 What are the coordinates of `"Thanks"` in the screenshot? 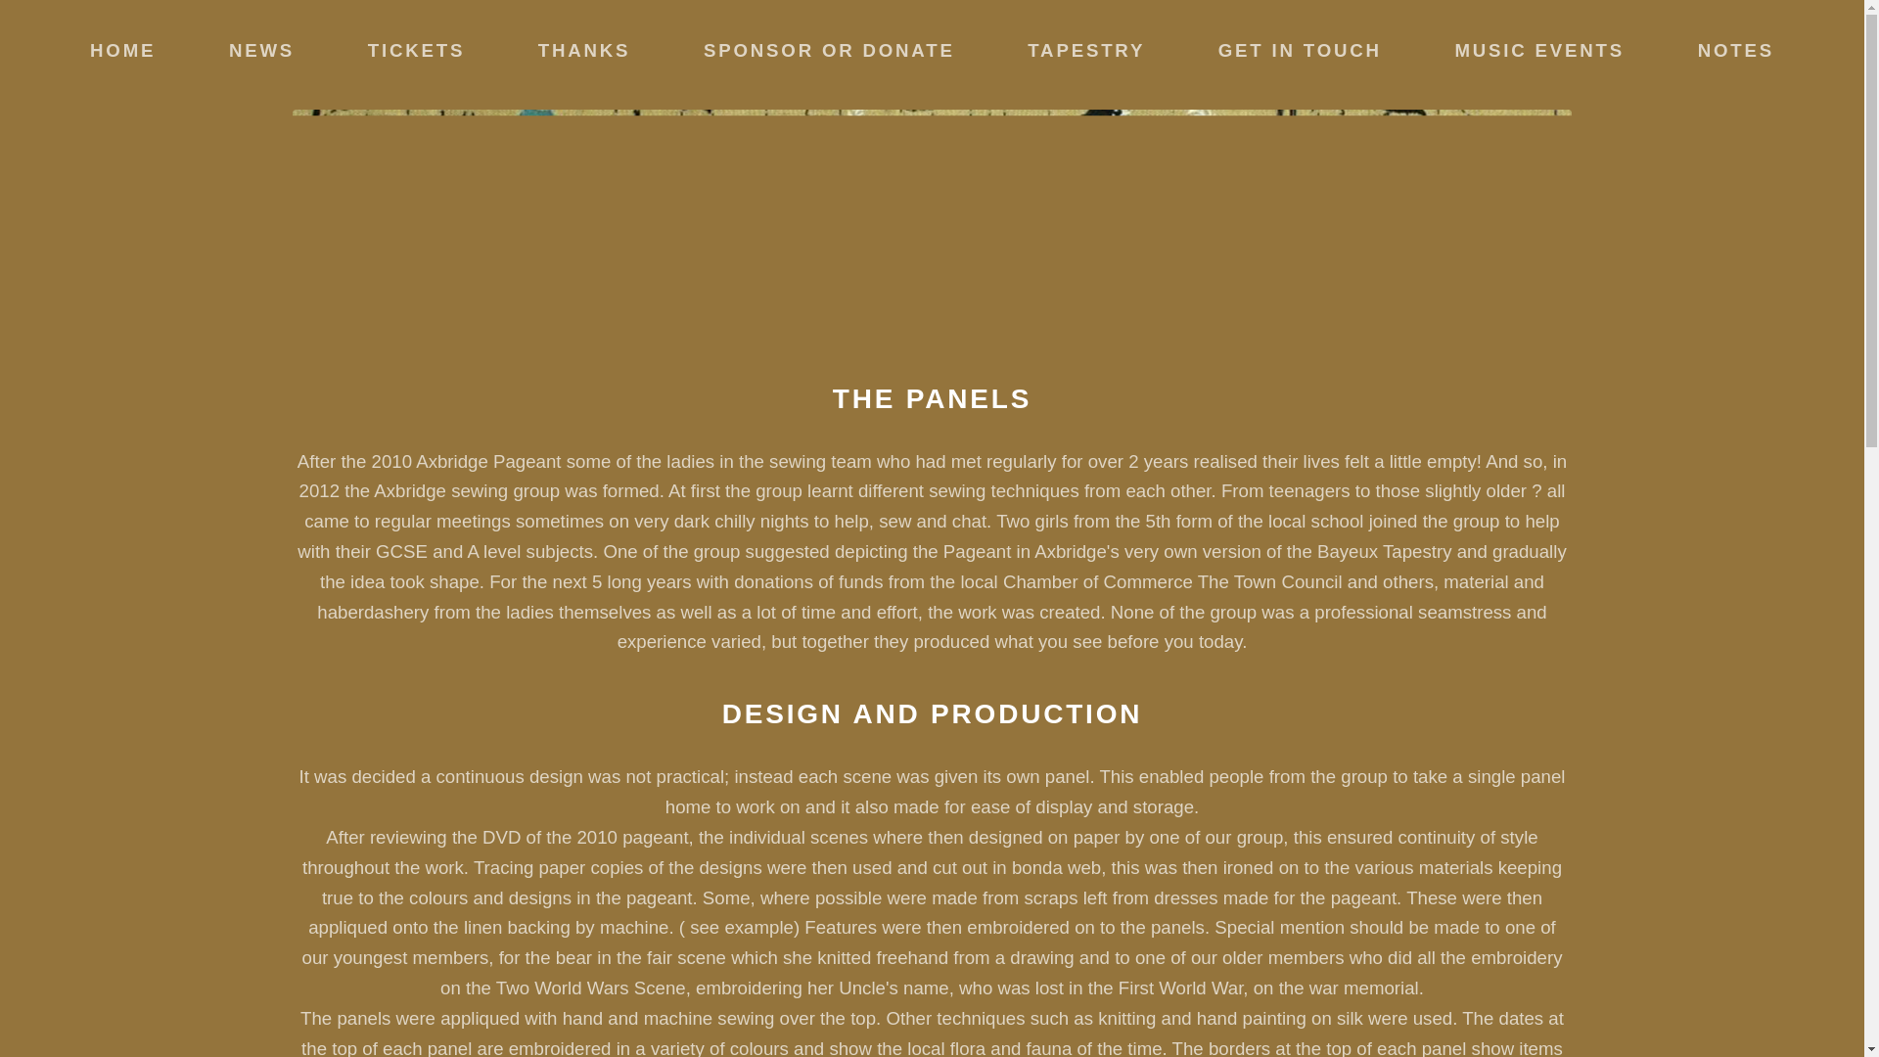 It's located at (583, 51).